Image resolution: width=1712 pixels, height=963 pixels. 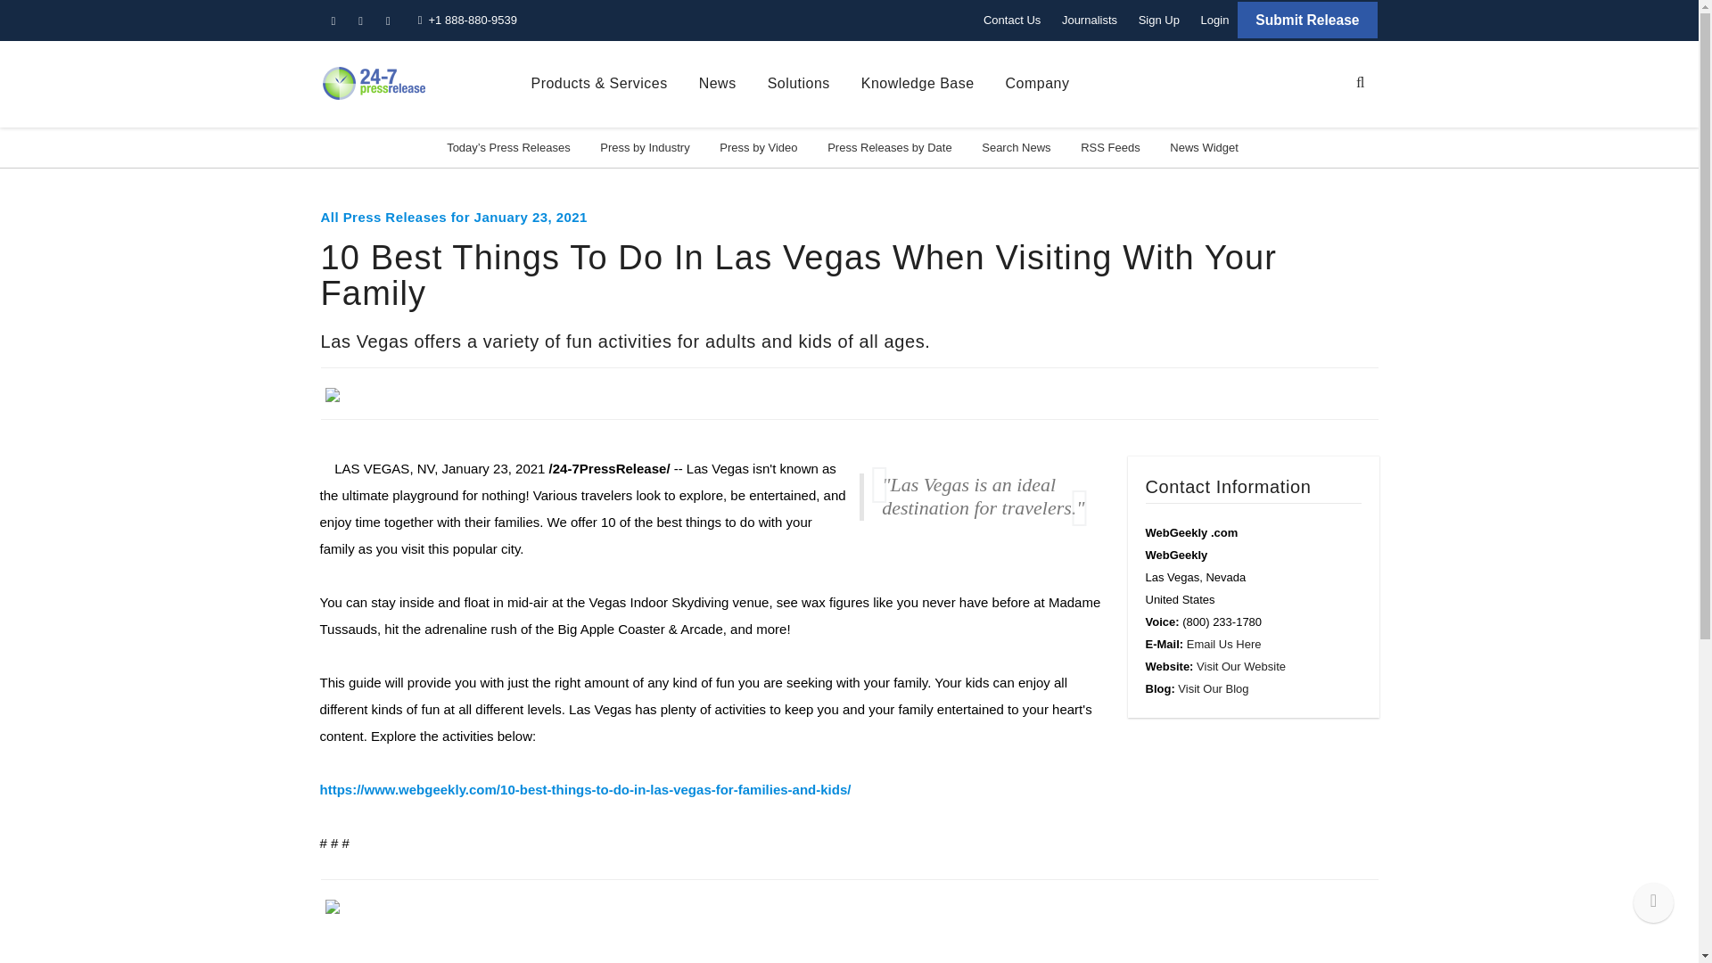 I want to click on Journalists, so click(x=1090, y=20).